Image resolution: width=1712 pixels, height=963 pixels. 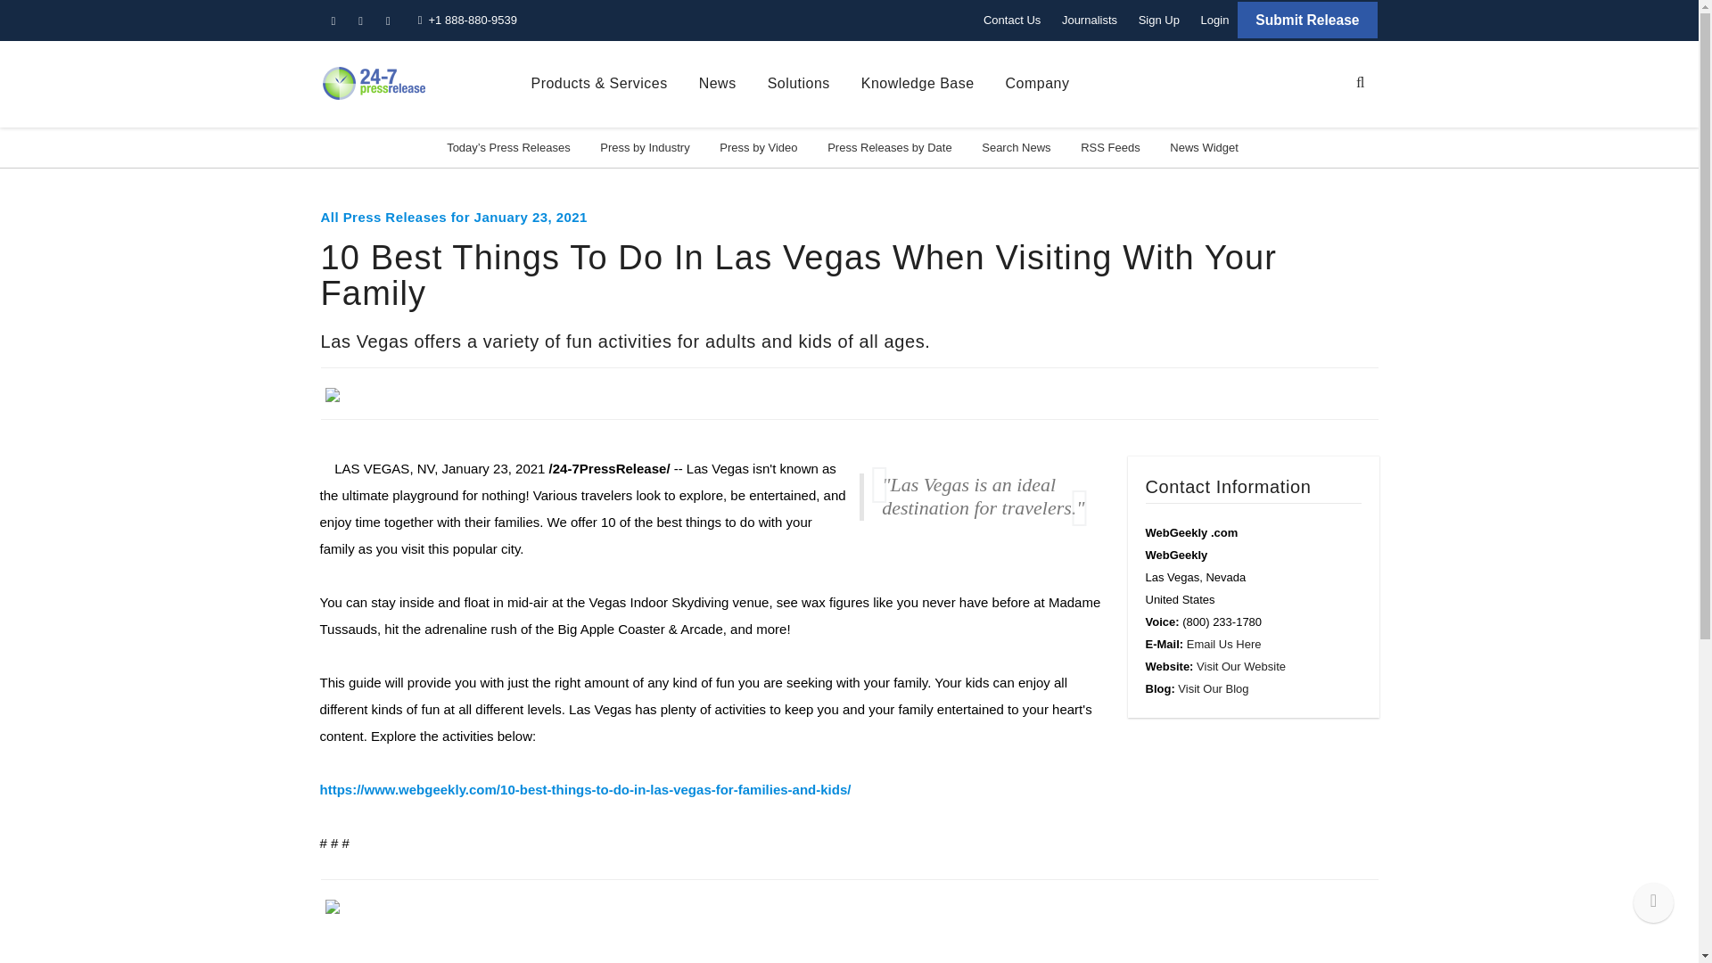 I want to click on Journalists, so click(x=1090, y=20).